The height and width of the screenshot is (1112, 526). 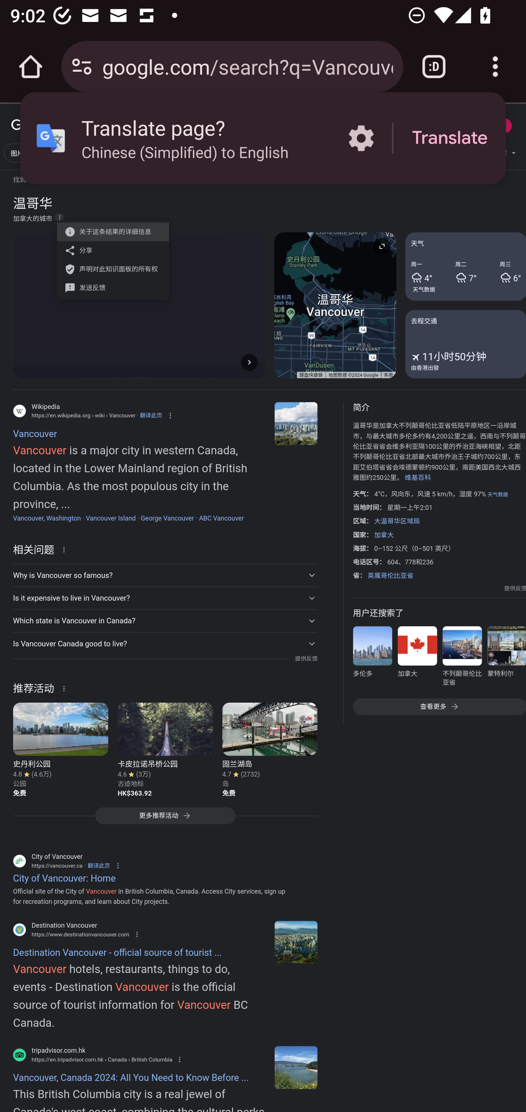 I want to click on 发送反馈, so click(x=109, y=288).